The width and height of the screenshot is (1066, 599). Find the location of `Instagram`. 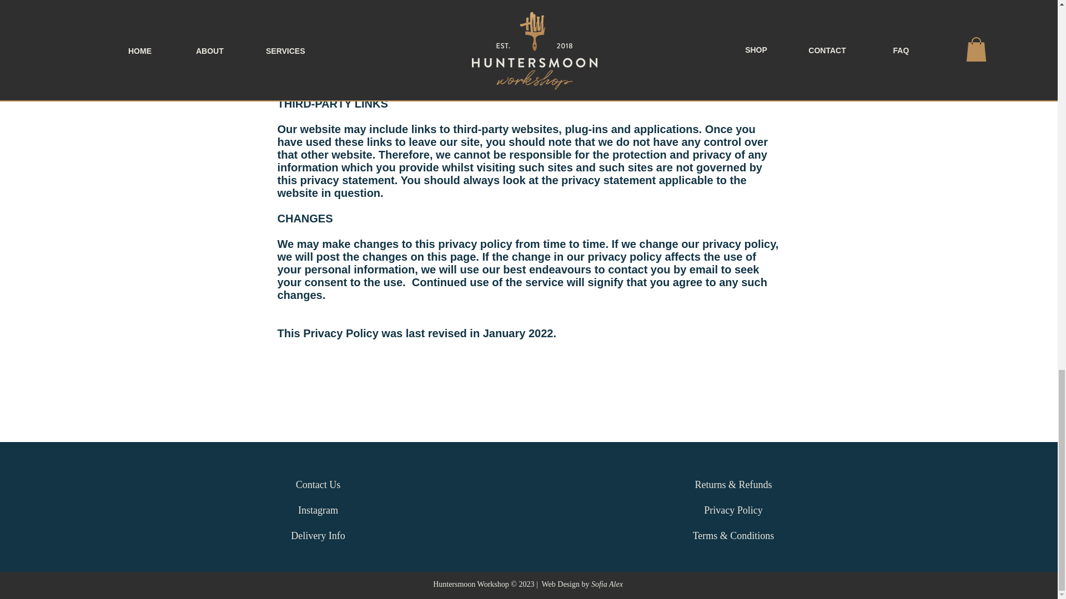

Instagram is located at coordinates (318, 510).